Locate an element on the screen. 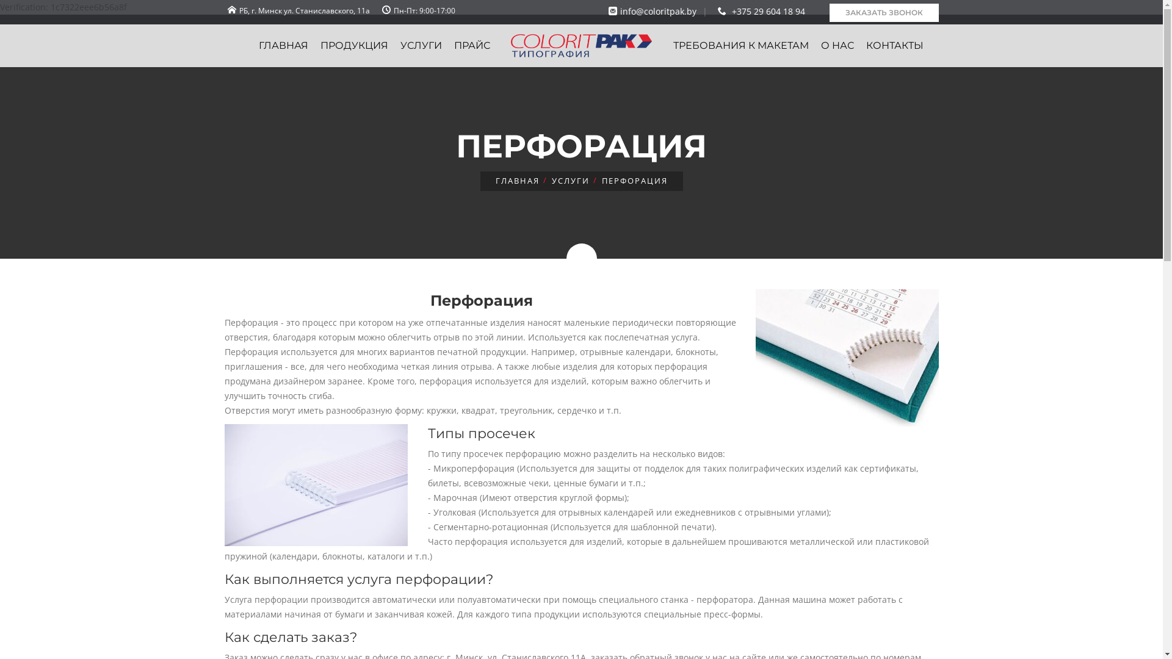 The image size is (1172, 659). +375 29 604 18 94 is located at coordinates (759, 11).